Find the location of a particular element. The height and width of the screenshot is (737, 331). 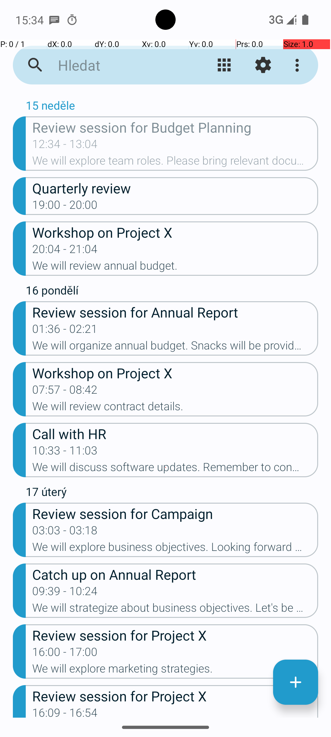

Quarterly review is located at coordinates (175, 188).